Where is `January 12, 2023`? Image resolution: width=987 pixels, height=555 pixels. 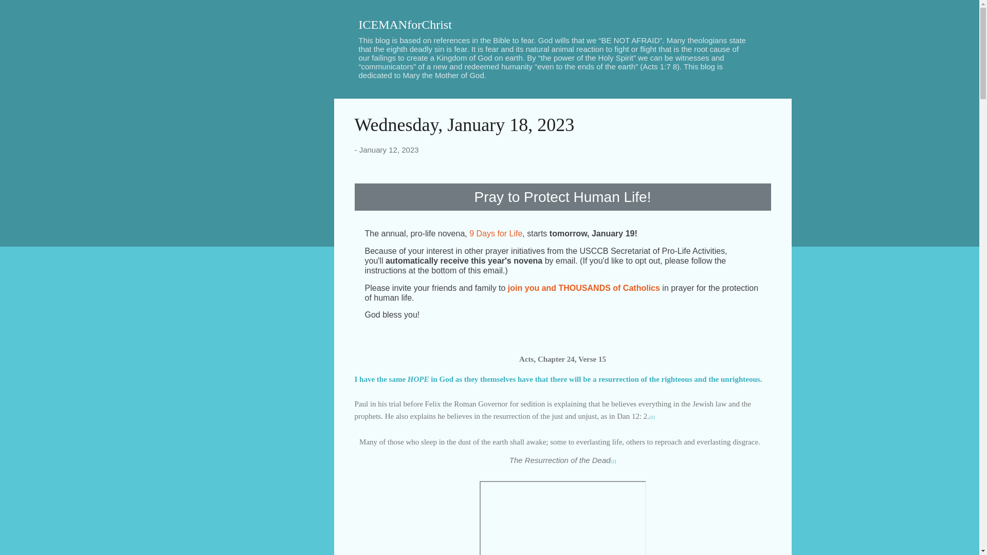 January 12, 2023 is located at coordinates (389, 150).